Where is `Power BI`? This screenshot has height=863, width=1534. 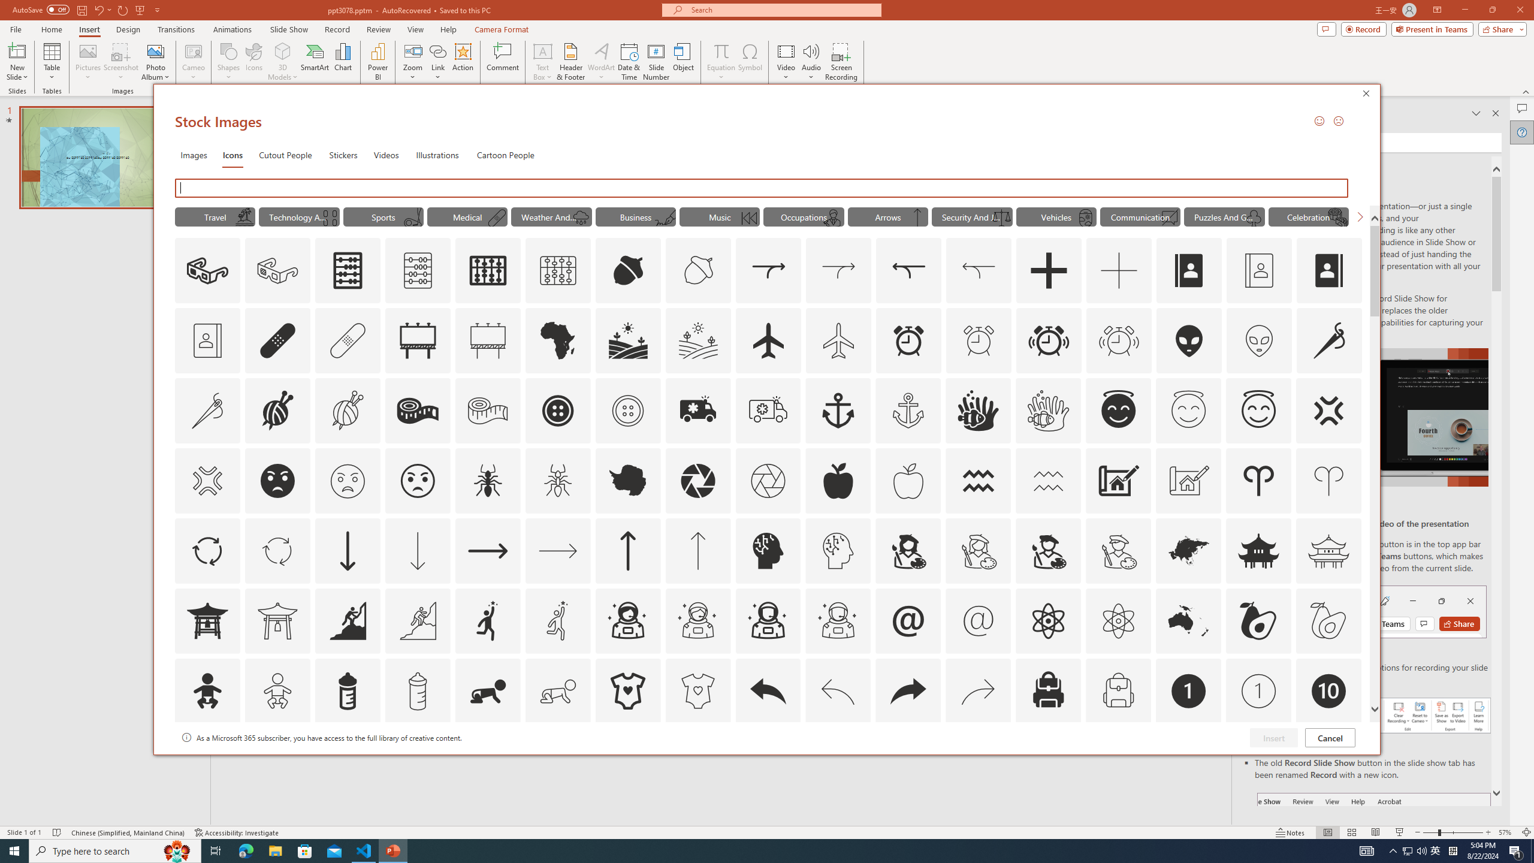 Power BI is located at coordinates (378, 62).